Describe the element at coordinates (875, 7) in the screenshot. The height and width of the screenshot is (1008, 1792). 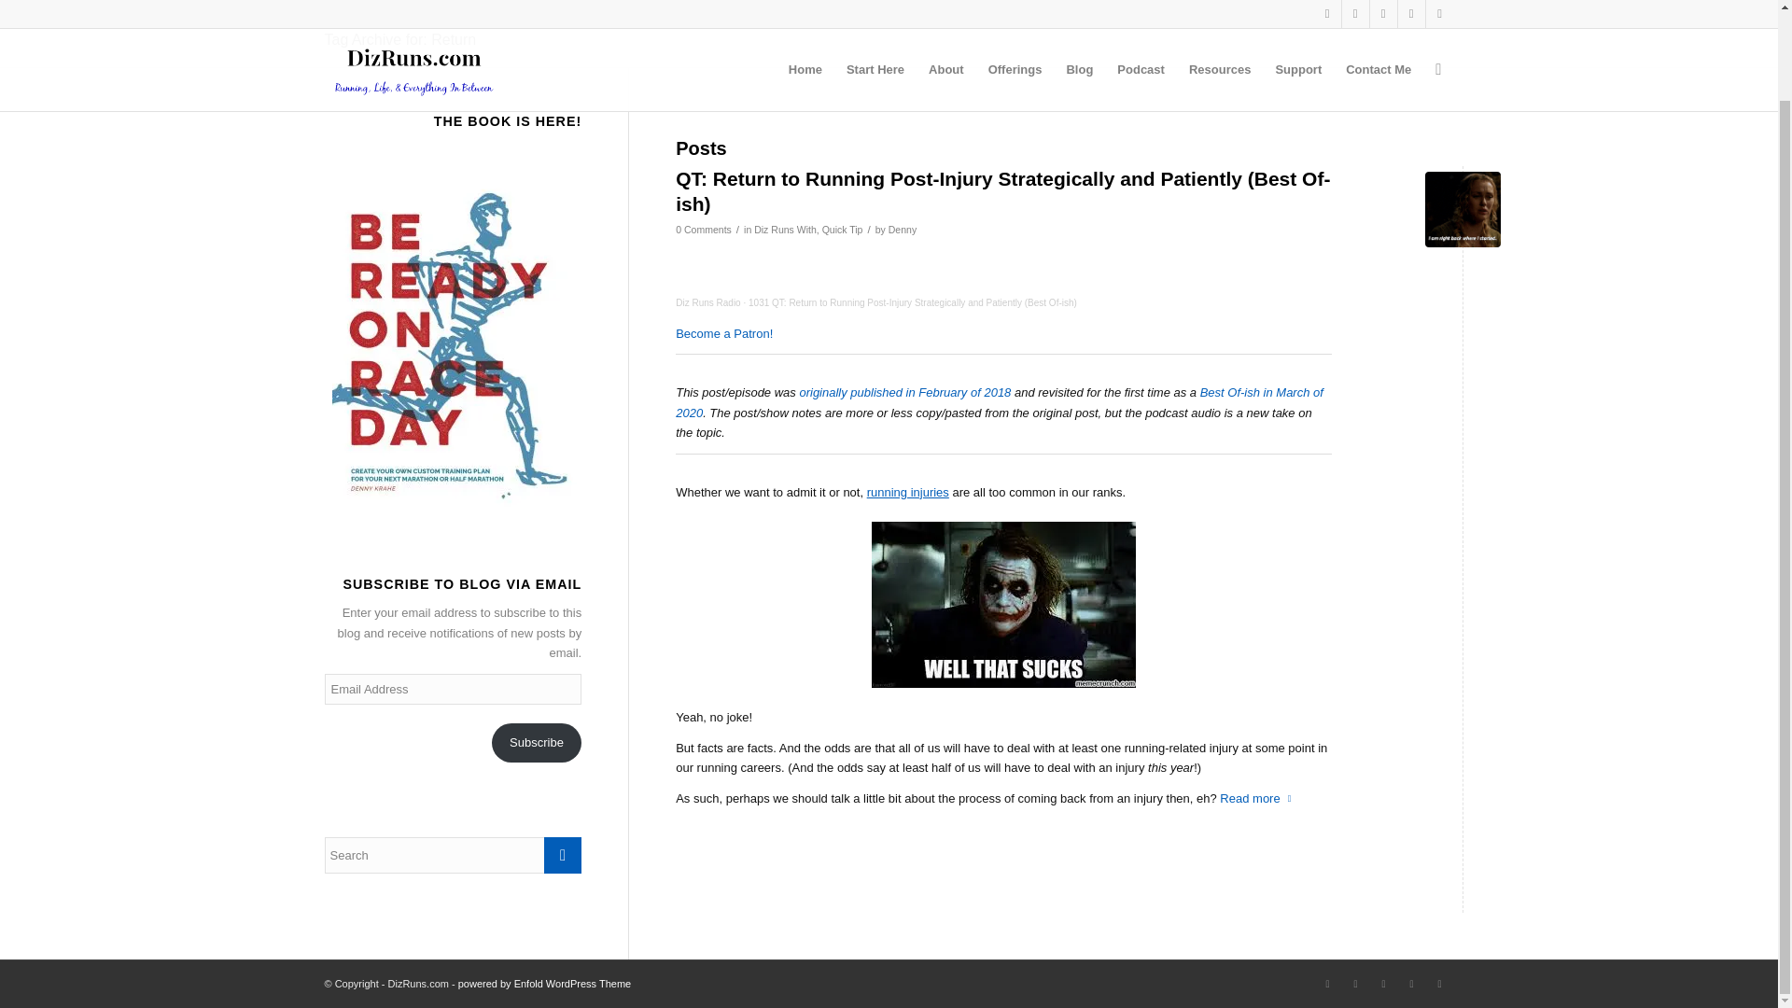
I see `Start Here` at that location.